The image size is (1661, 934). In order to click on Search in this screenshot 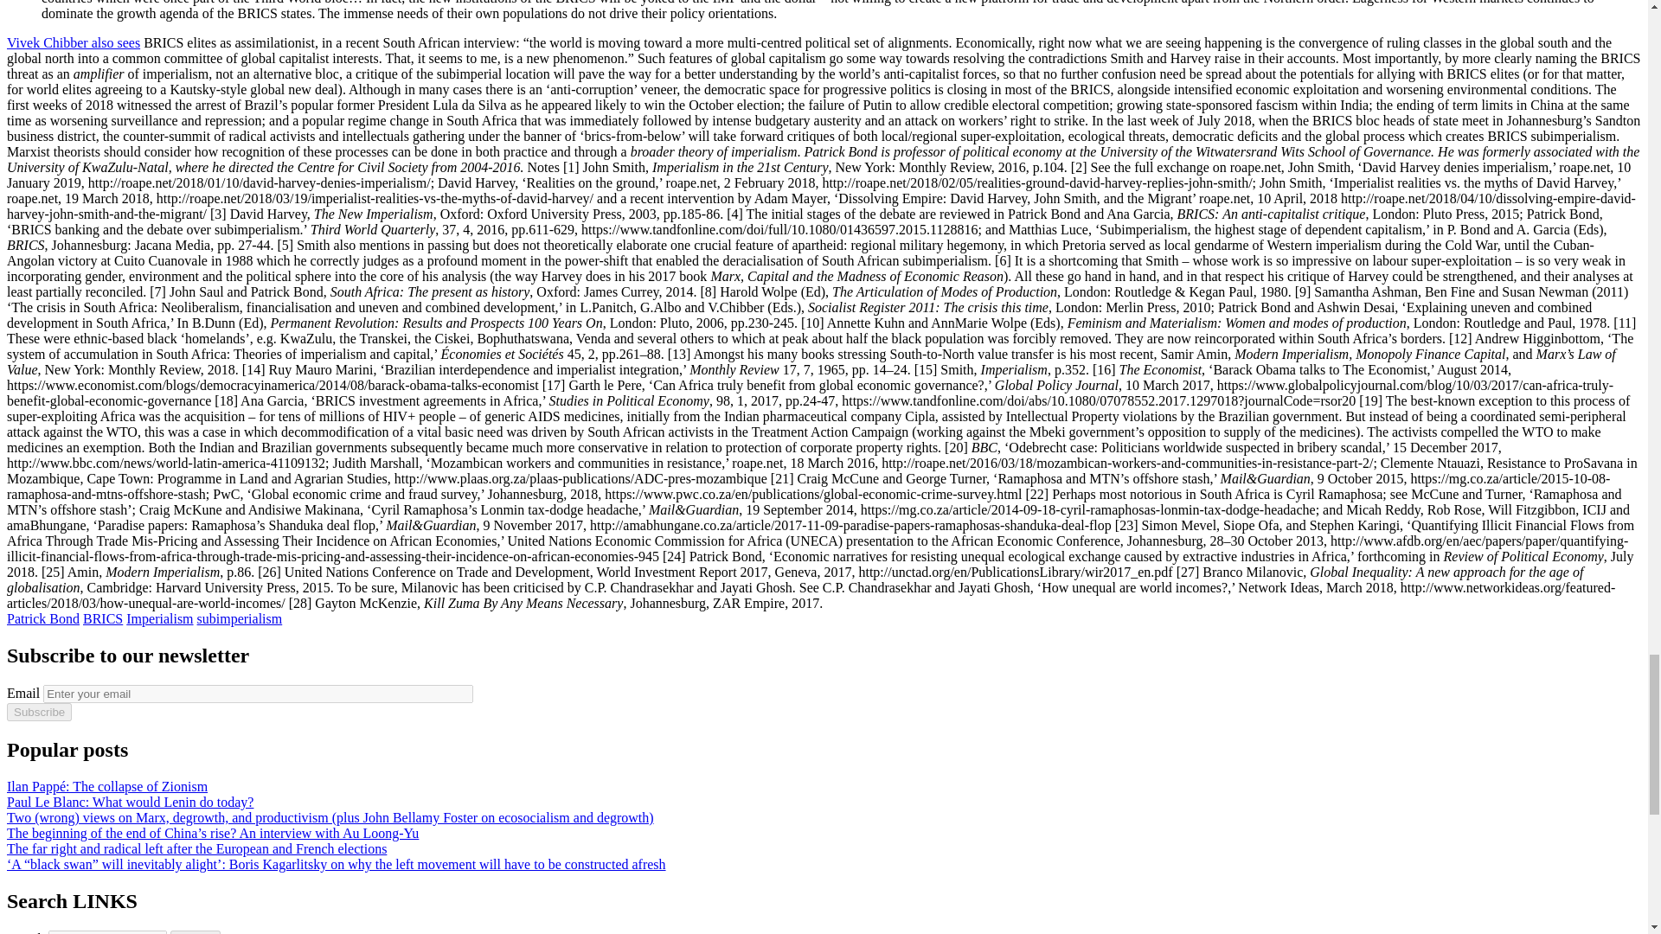, I will do `click(196, 932)`.